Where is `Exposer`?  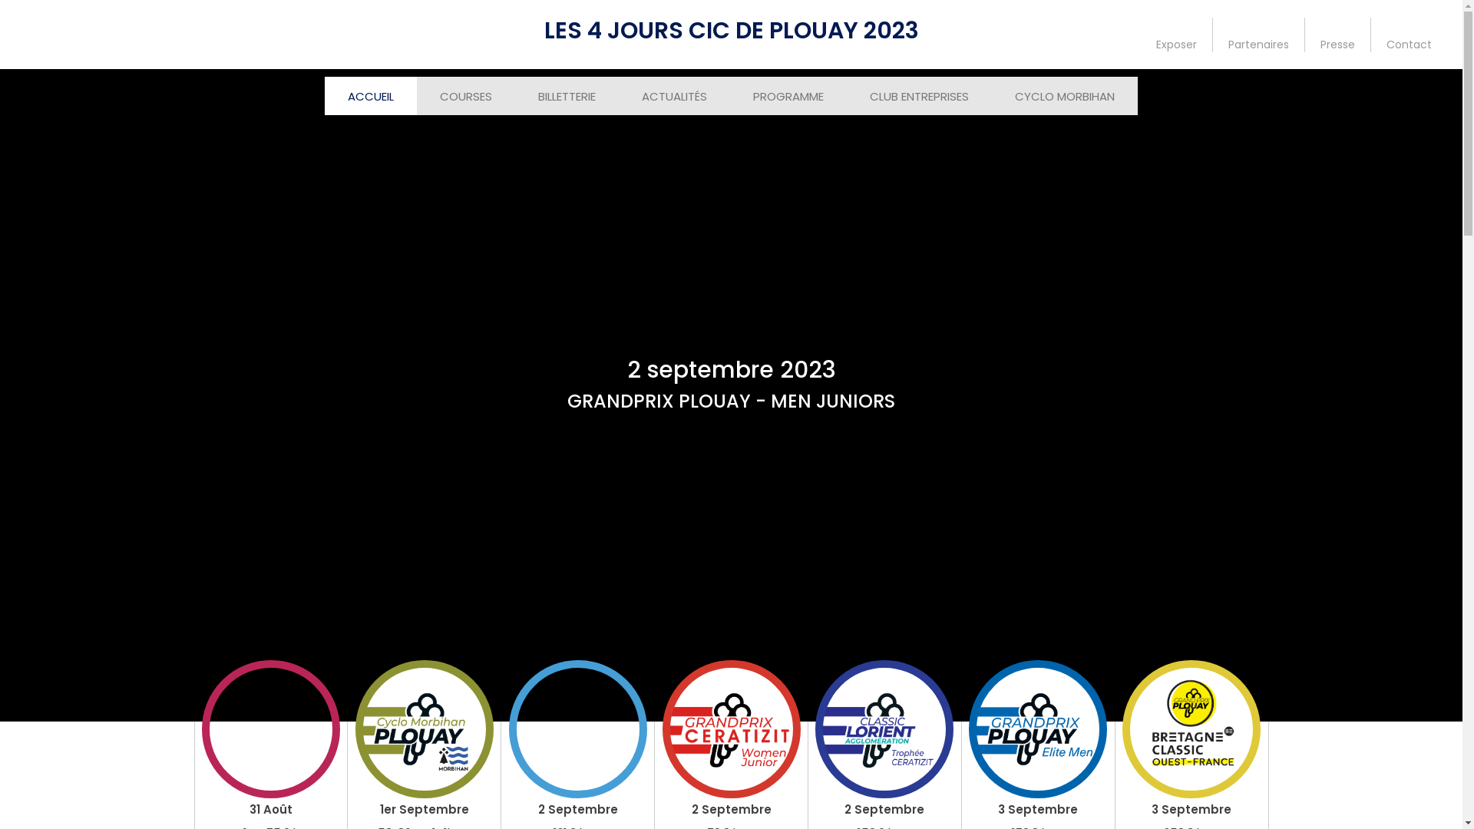
Exposer is located at coordinates (1177, 34).